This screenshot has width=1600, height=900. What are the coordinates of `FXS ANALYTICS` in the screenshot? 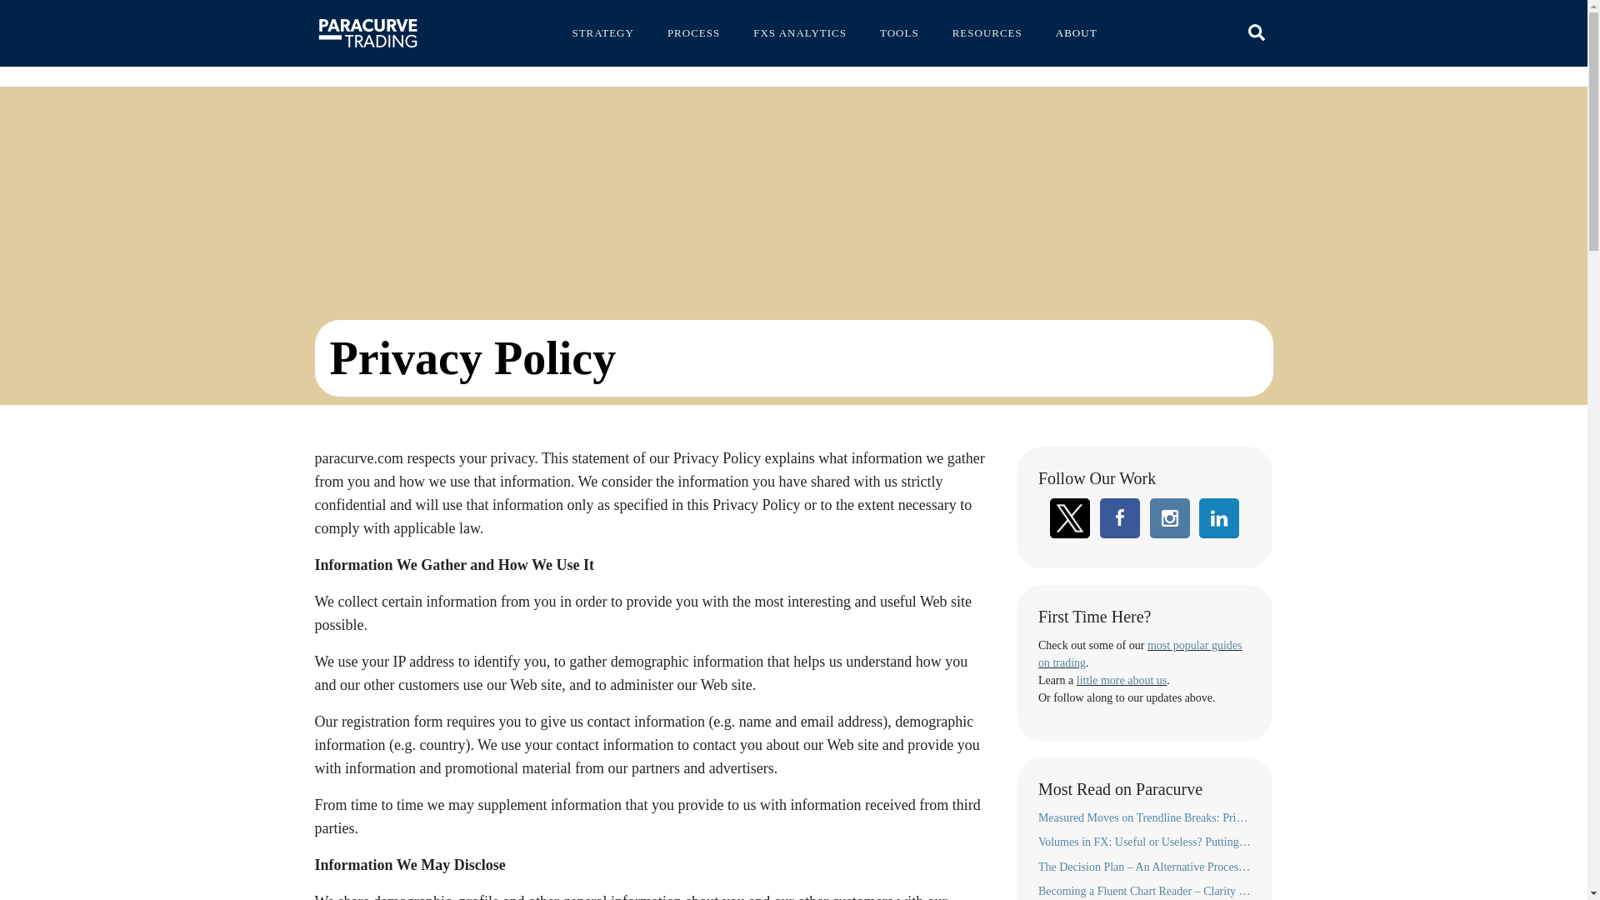 It's located at (800, 26).